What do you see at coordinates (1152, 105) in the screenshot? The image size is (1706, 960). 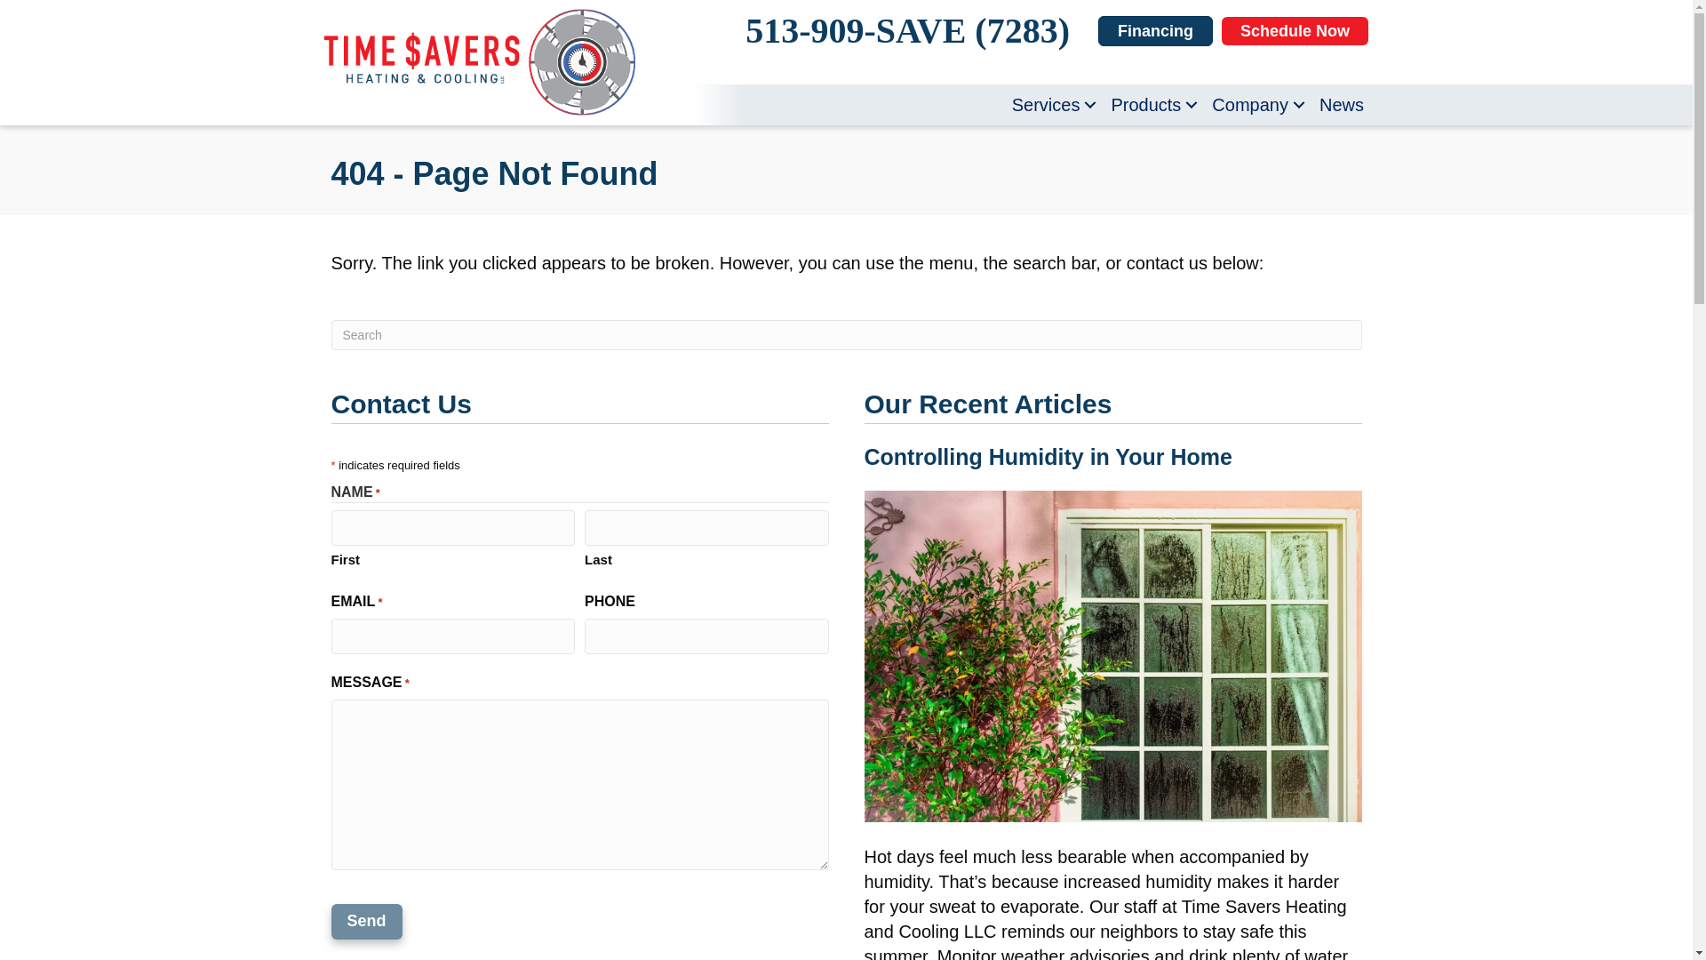 I see `Products` at bounding box center [1152, 105].